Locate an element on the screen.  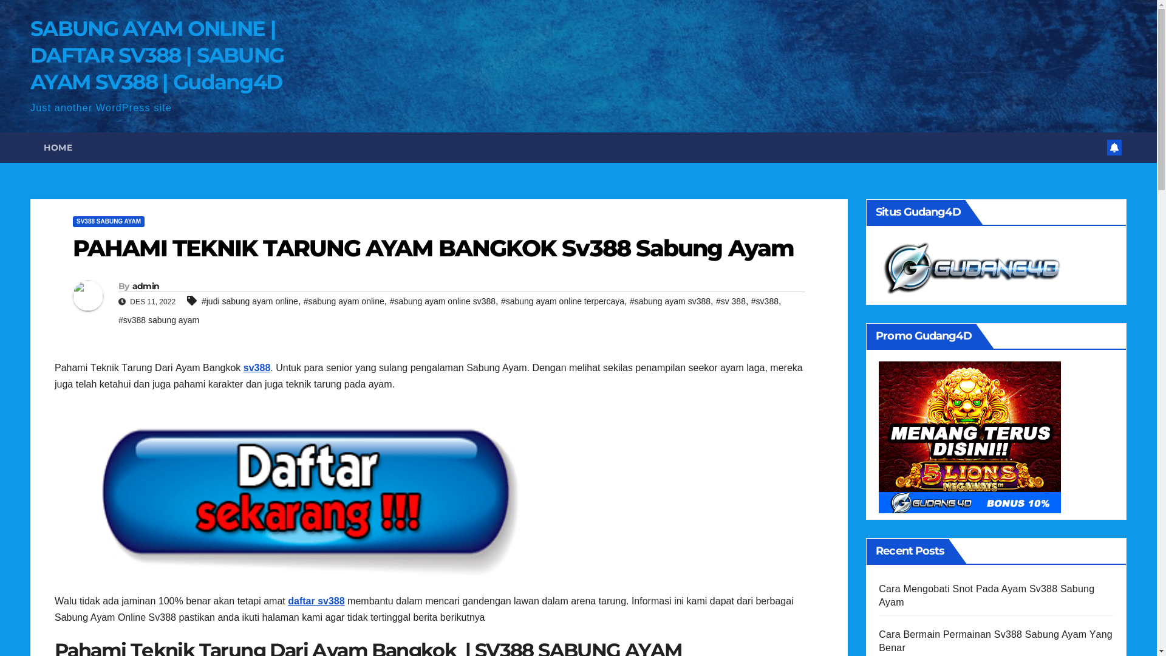
#judi sabung ayam online is located at coordinates (250, 301).